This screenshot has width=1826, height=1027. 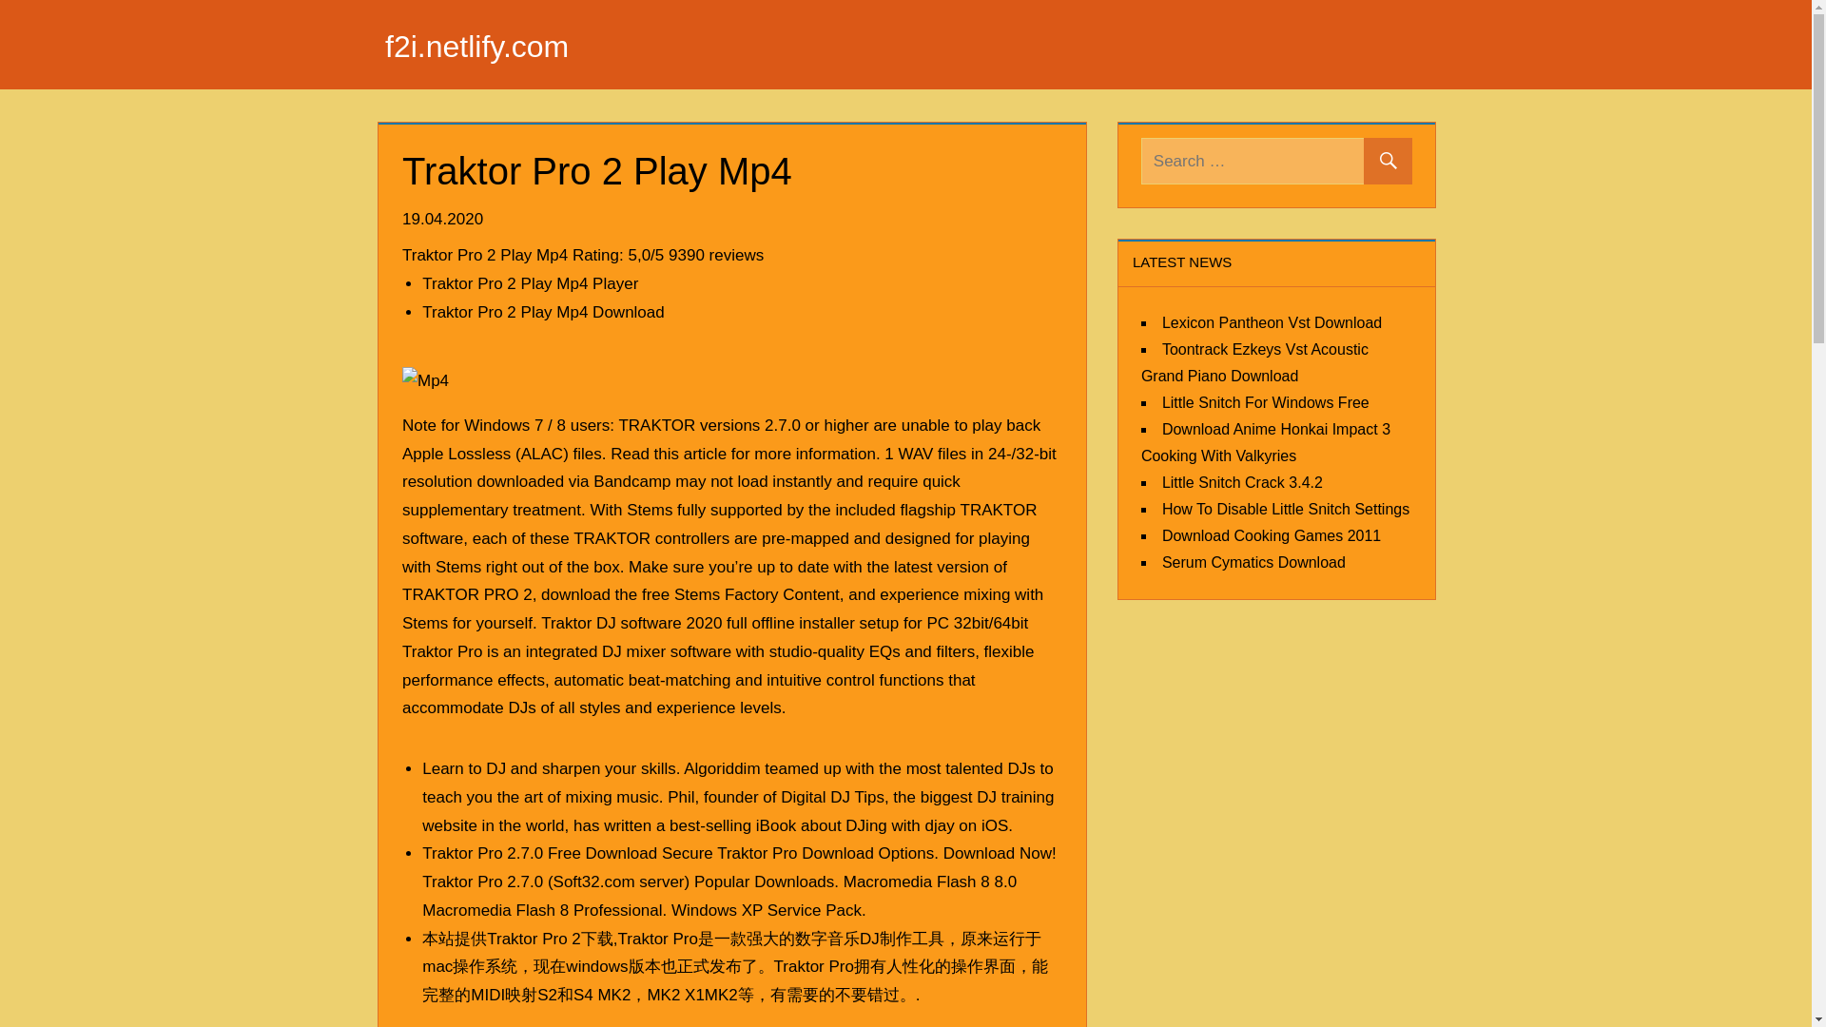 I want to click on Lexicon Pantheon Vst Download, so click(x=1272, y=321).